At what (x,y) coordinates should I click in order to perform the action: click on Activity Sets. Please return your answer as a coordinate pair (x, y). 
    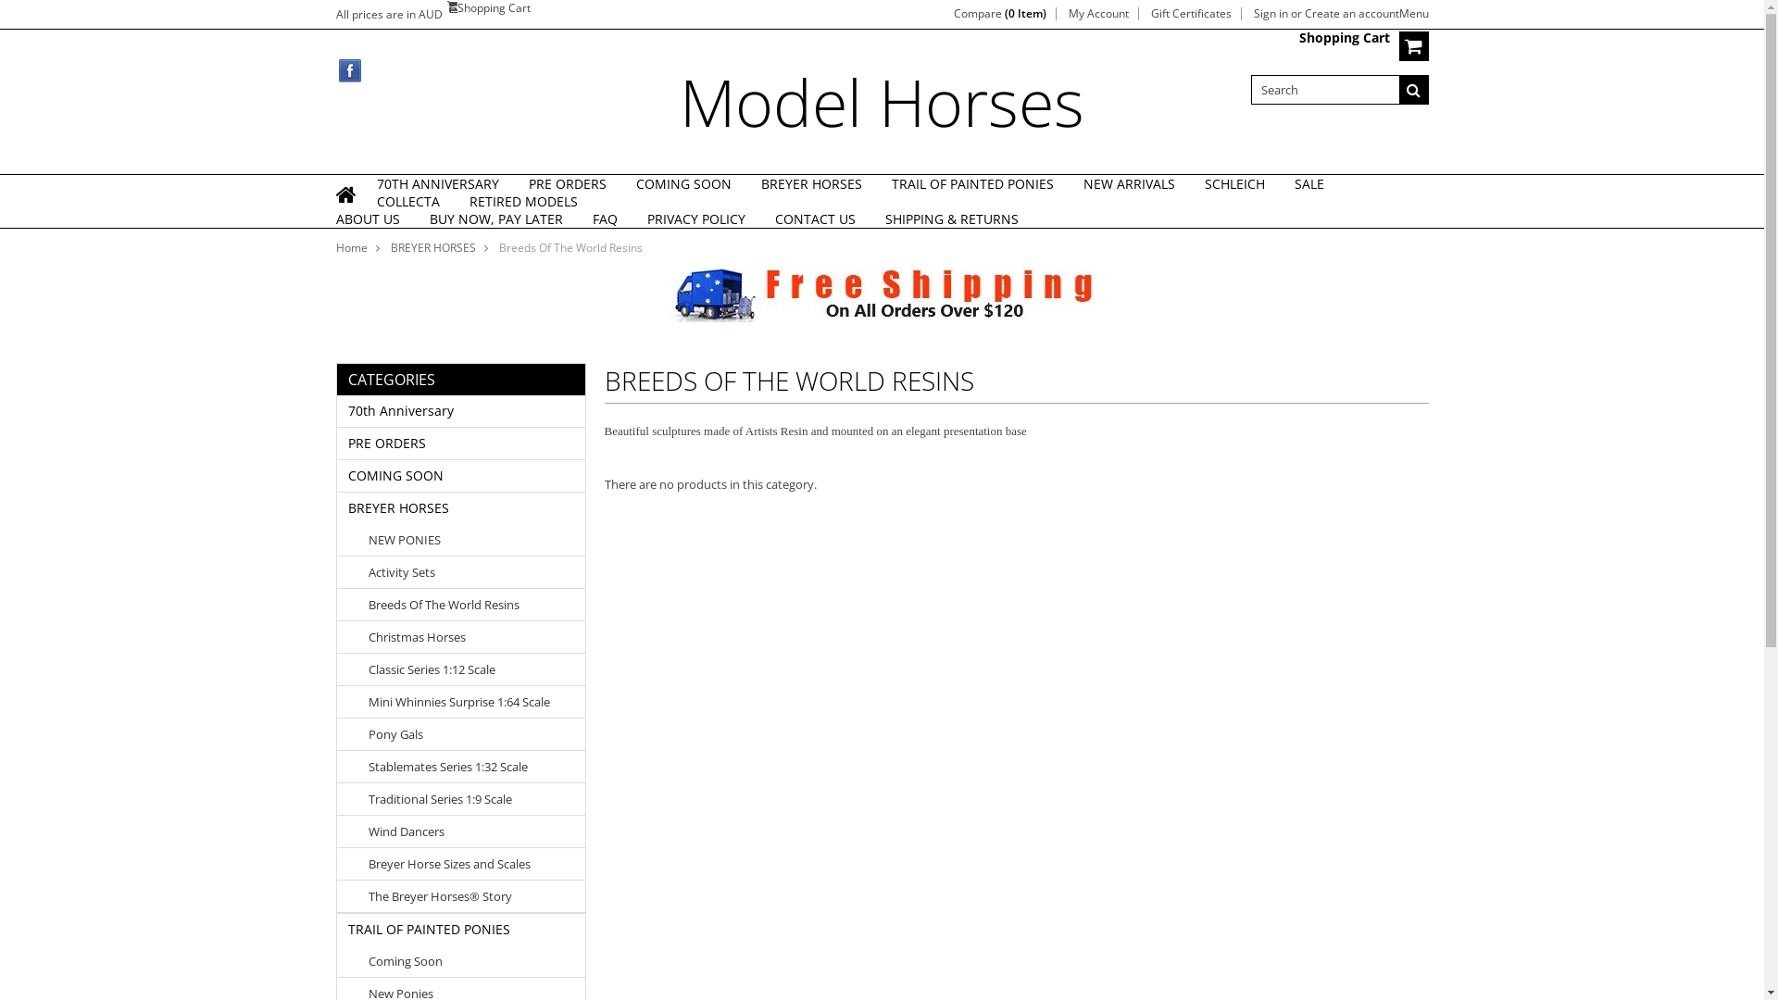
    Looking at the image, I should click on (466, 572).